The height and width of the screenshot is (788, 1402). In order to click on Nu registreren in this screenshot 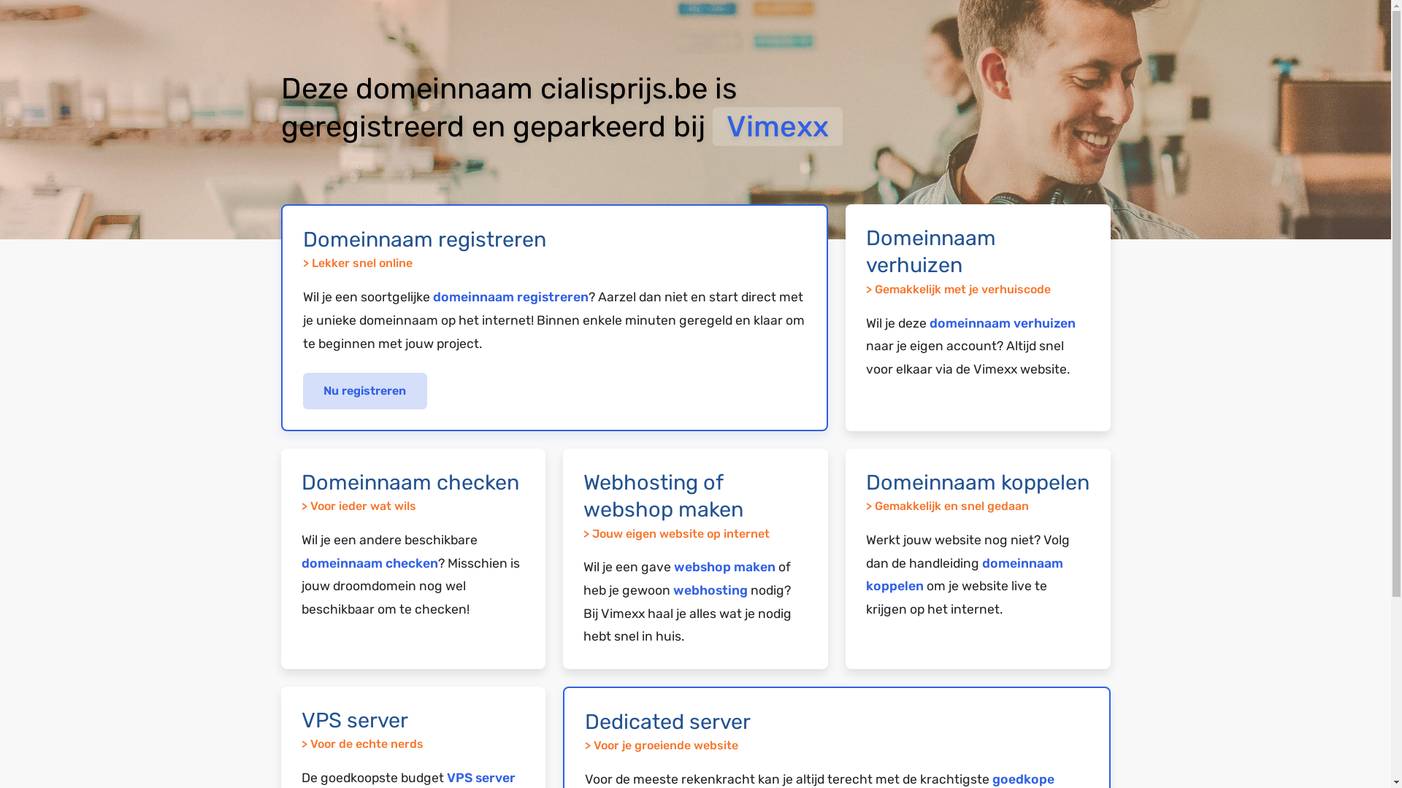, I will do `click(365, 391)`.